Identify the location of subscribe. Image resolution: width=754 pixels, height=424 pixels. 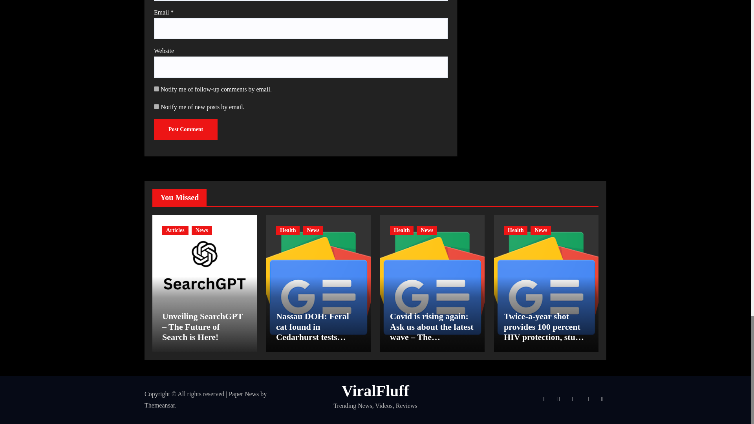
(156, 89).